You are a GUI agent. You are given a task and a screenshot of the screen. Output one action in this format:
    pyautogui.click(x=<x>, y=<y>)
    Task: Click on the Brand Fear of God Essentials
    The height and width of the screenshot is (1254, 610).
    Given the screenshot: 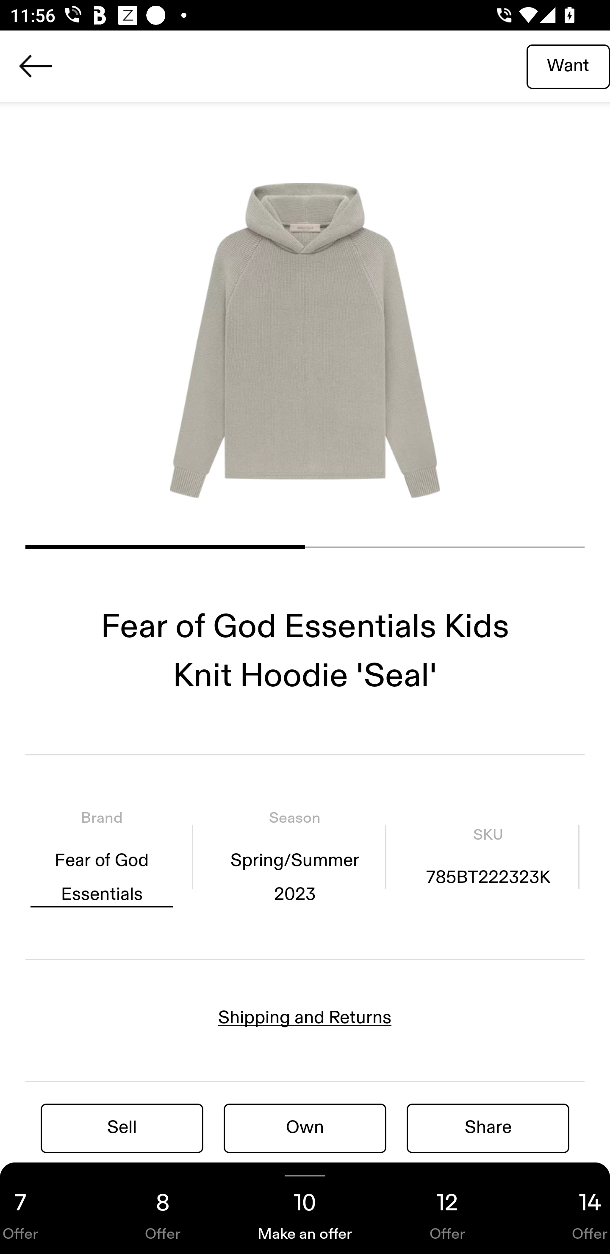 What is the action you would take?
    pyautogui.click(x=102, y=856)
    